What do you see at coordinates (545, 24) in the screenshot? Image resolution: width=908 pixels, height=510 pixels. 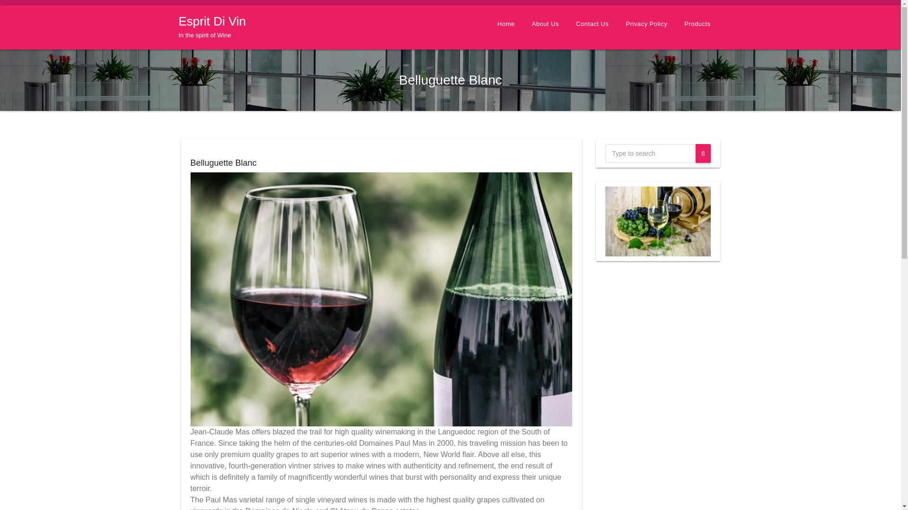 I see `About Us` at bounding box center [545, 24].